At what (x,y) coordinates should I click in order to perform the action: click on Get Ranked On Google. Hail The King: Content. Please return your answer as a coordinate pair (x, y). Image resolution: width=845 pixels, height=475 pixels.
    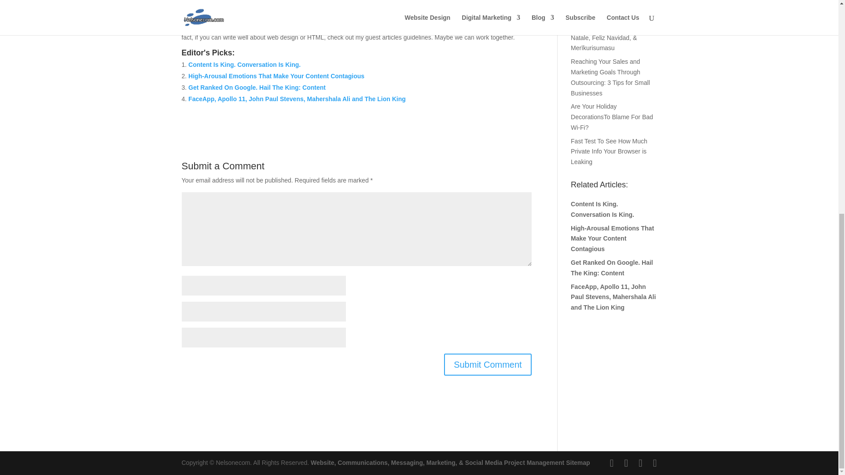
    Looking at the image, I should click on (257, 88).